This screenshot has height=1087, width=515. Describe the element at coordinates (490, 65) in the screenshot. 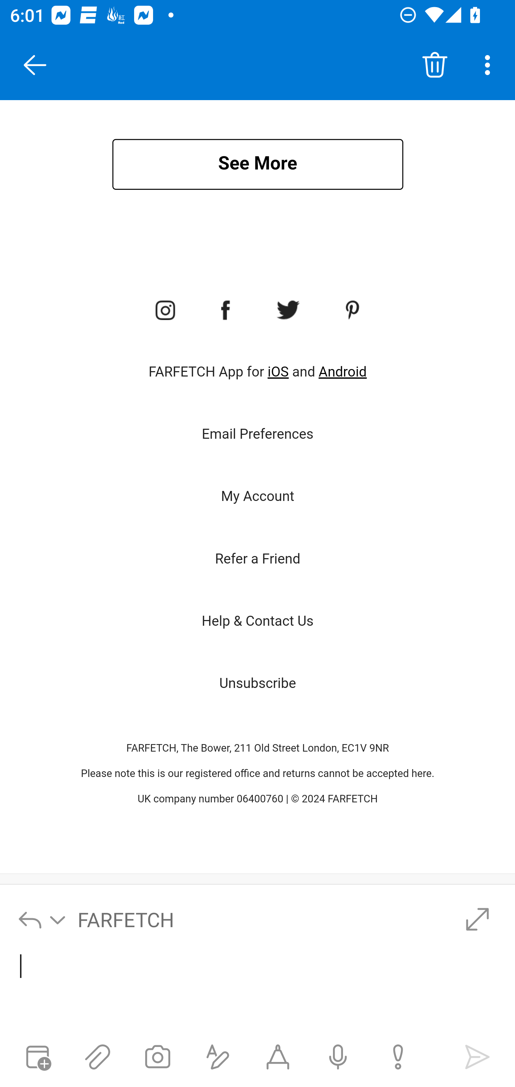

I see `More options` at that location.